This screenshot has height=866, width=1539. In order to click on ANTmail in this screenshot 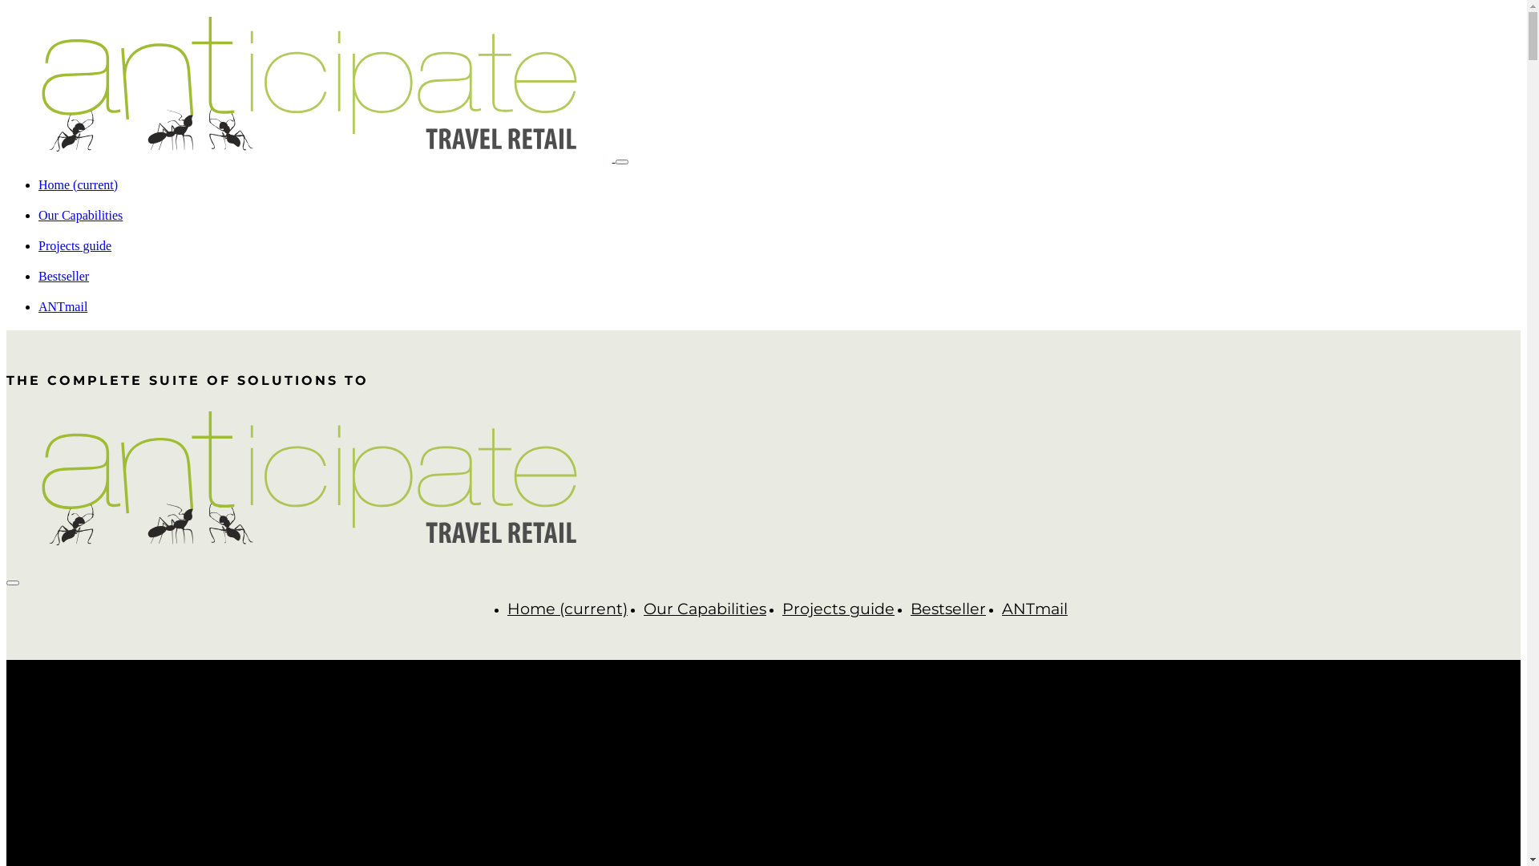, I will do `click(1035, 609)`.